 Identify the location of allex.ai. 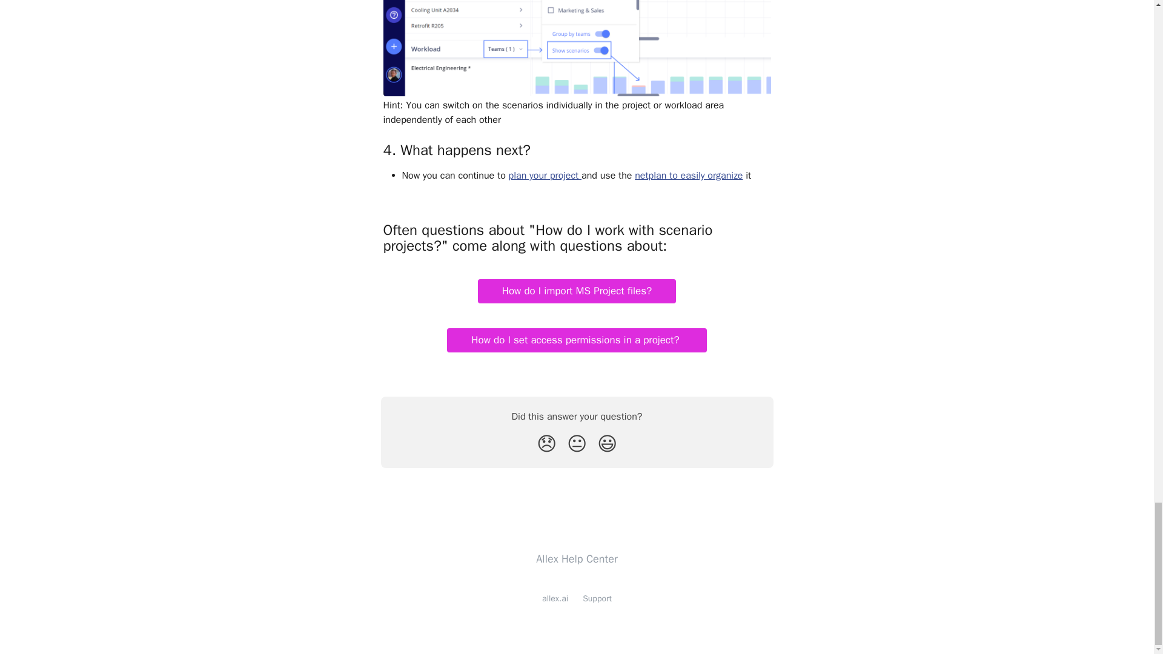
(555, 598).